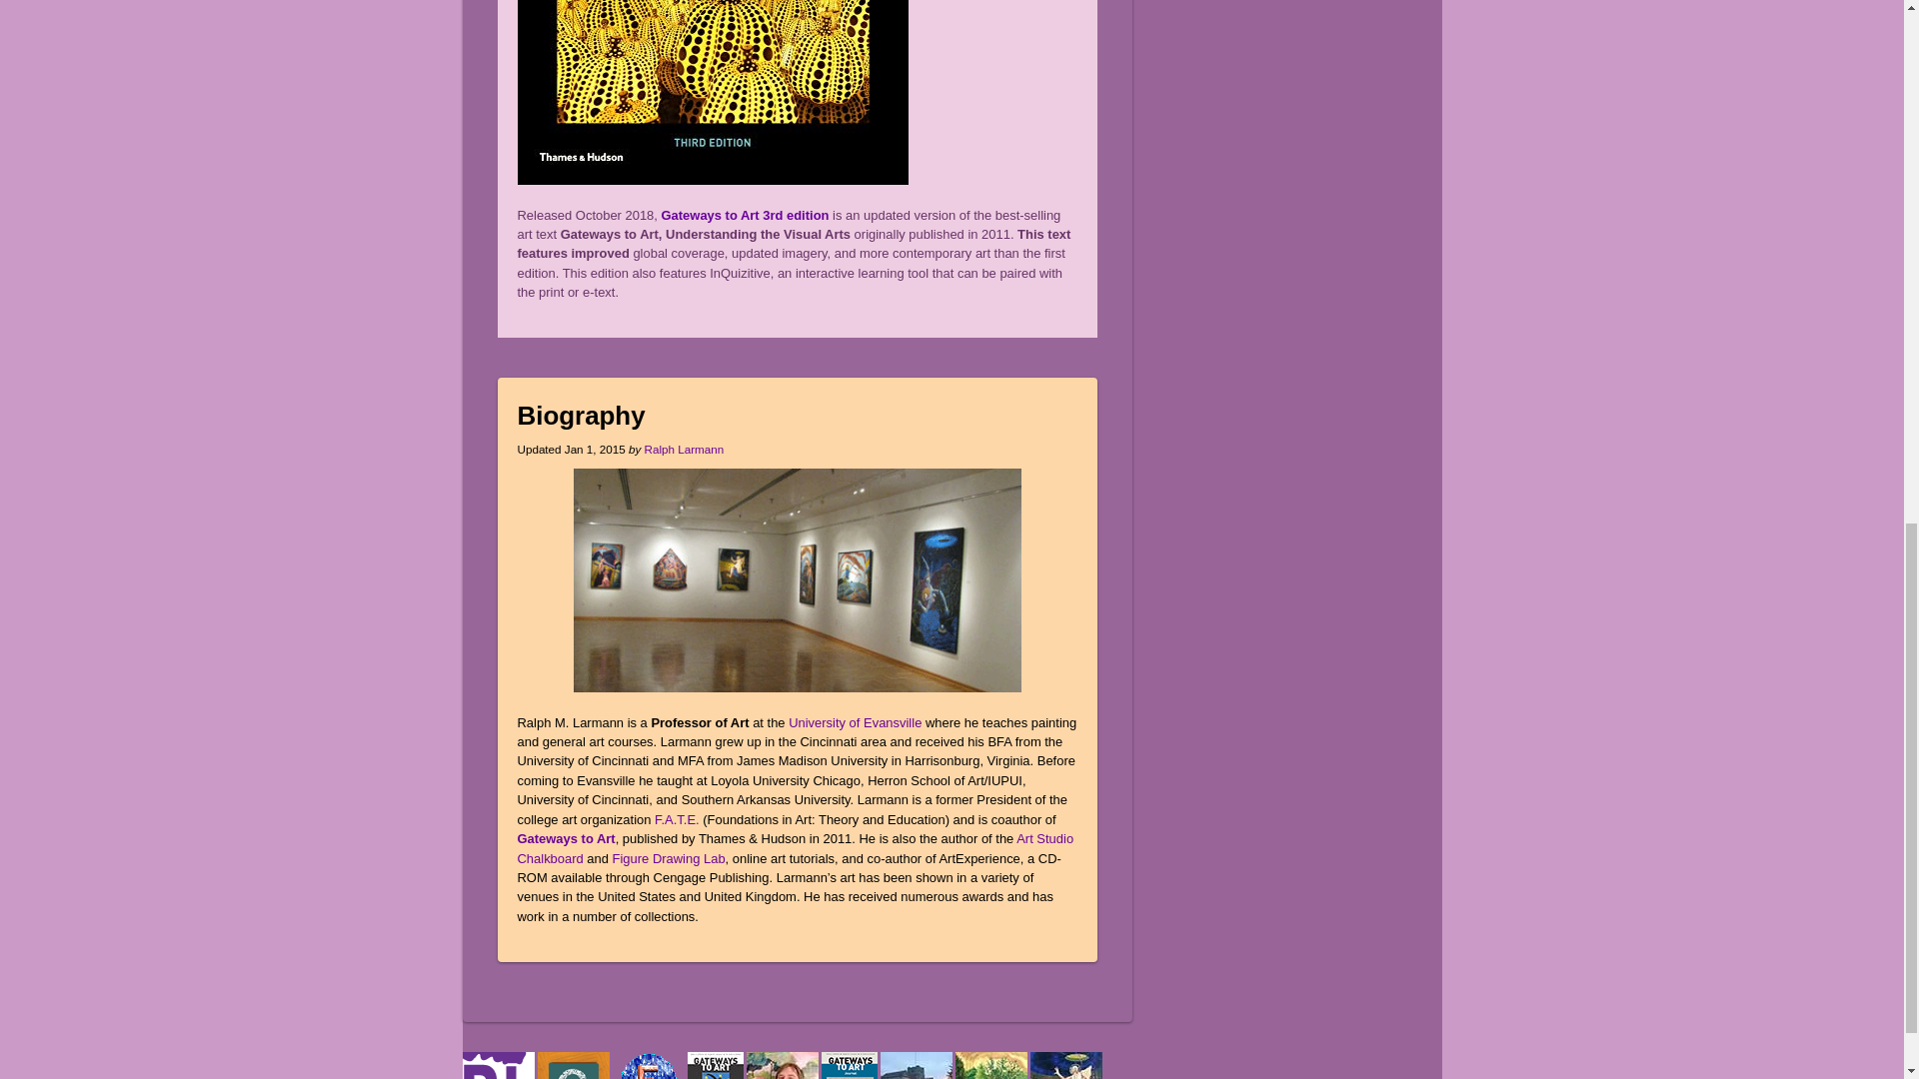  Describe the element at coordinates (677, 819) in the screenshot. I see `FATE` at that location.